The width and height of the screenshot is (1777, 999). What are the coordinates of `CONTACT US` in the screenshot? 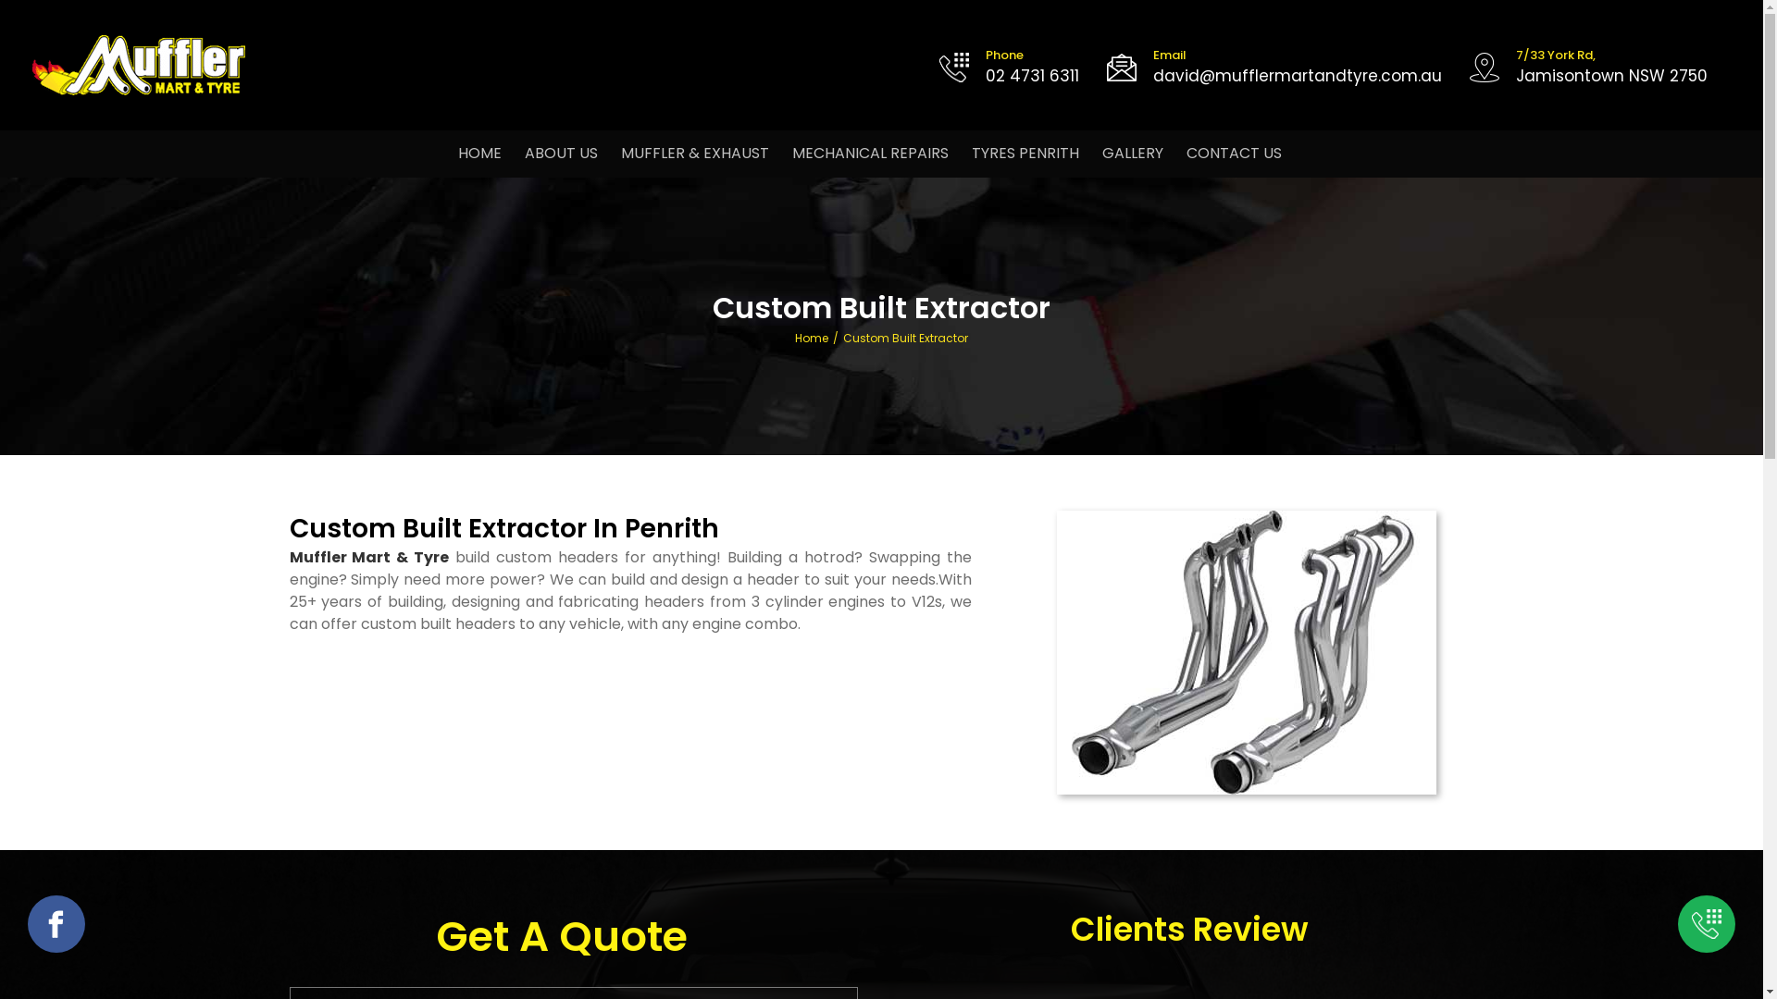 It's located at (1235, 154).